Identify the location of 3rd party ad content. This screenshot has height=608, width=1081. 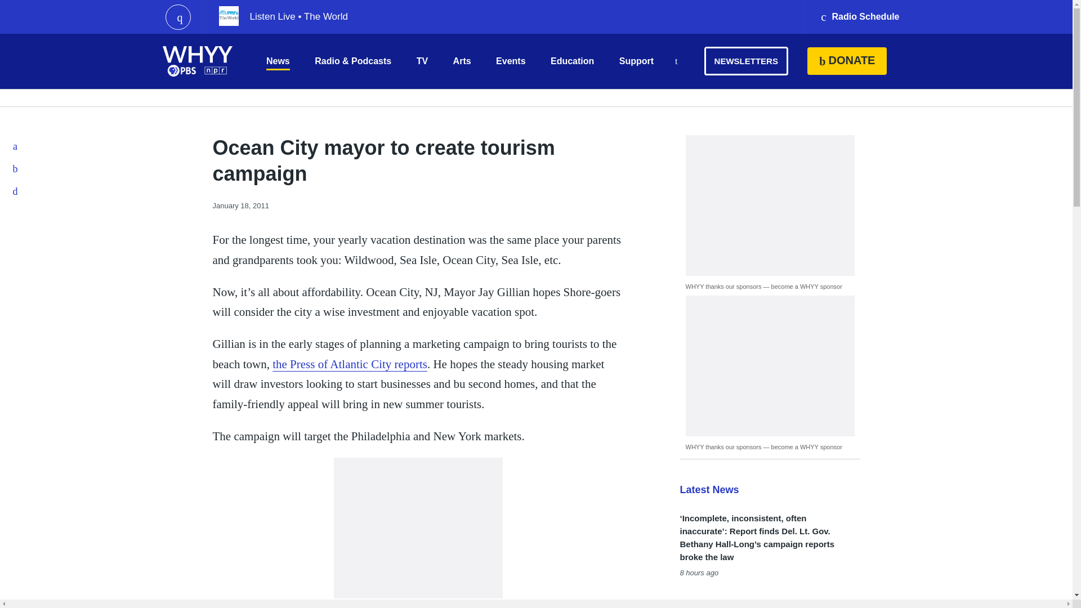
(418, 528).